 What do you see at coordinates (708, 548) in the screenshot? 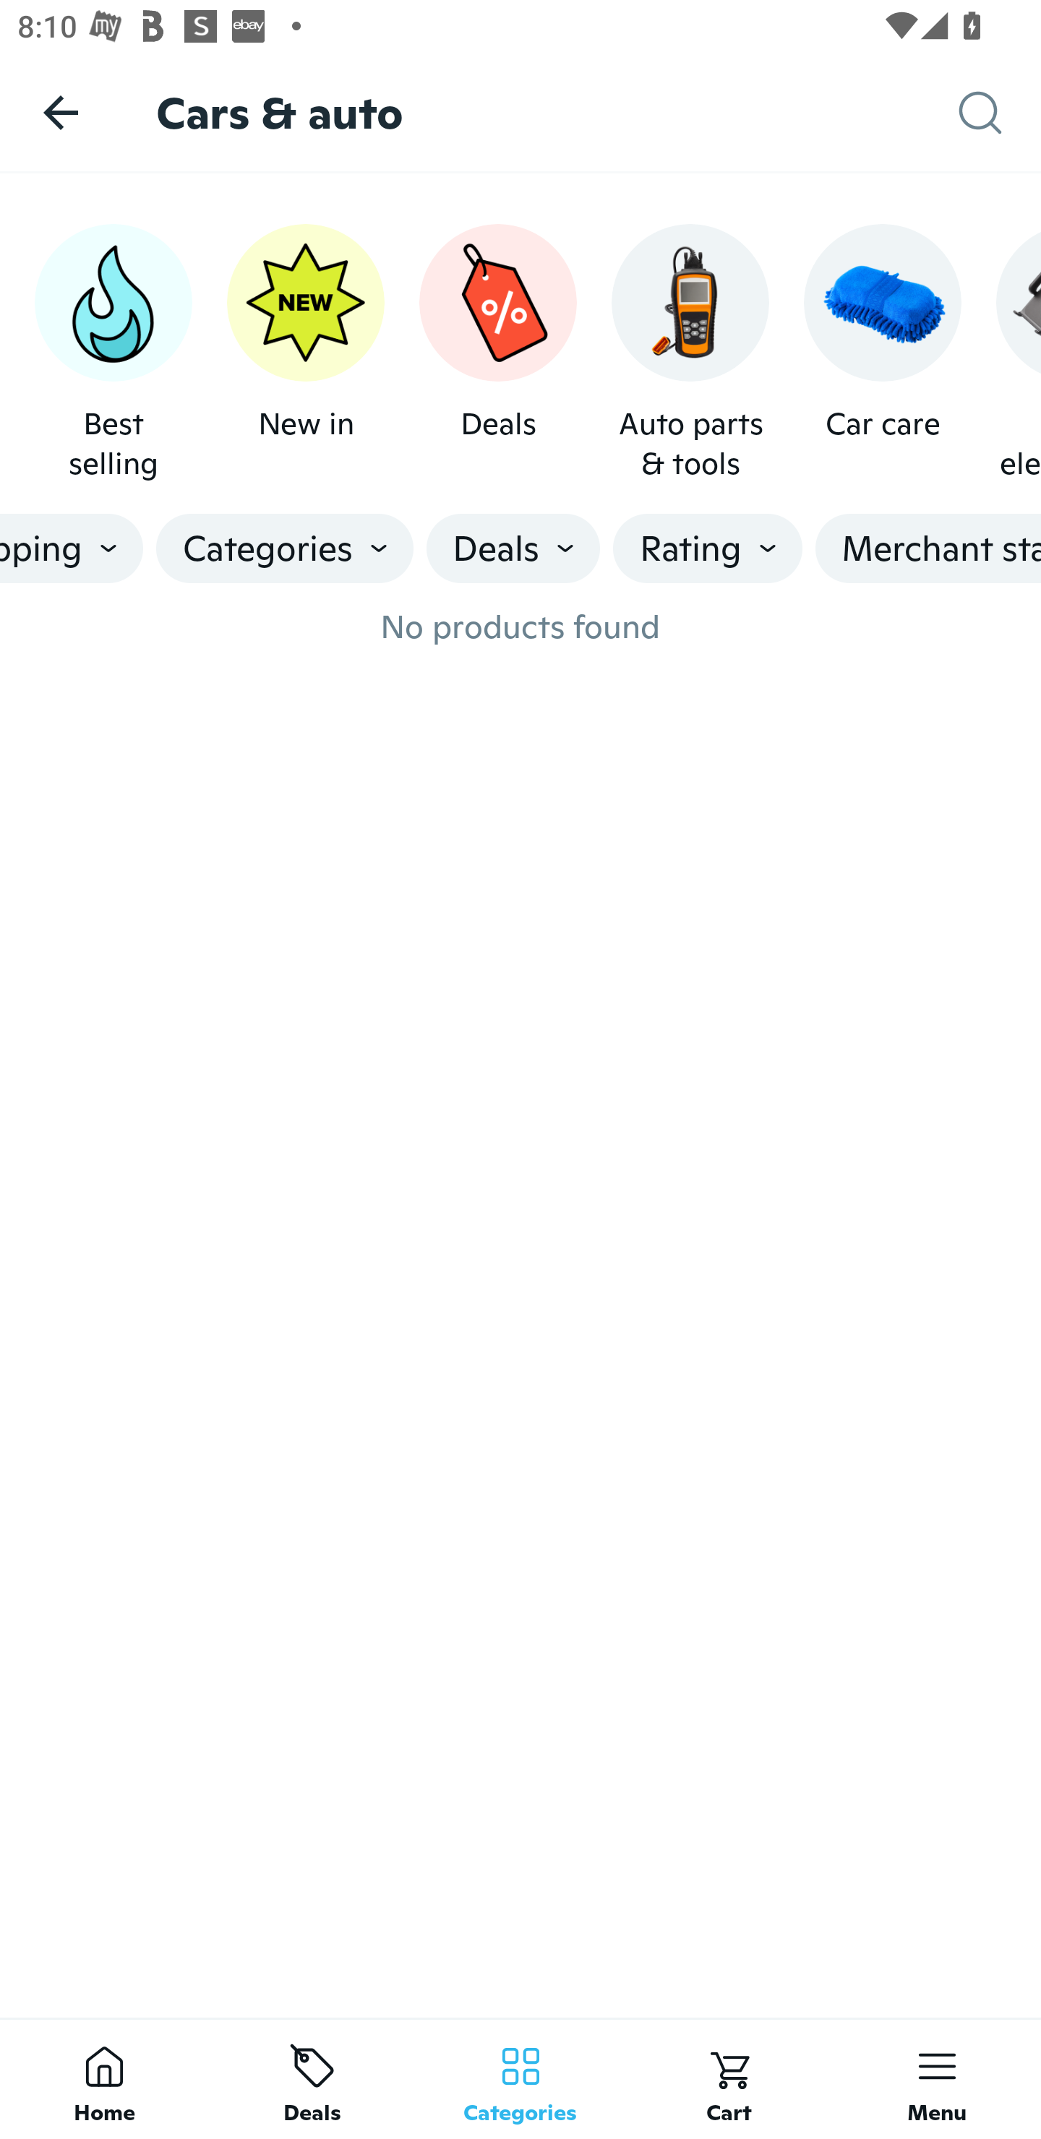
I see `Rating` at bounding box center [708, 548].